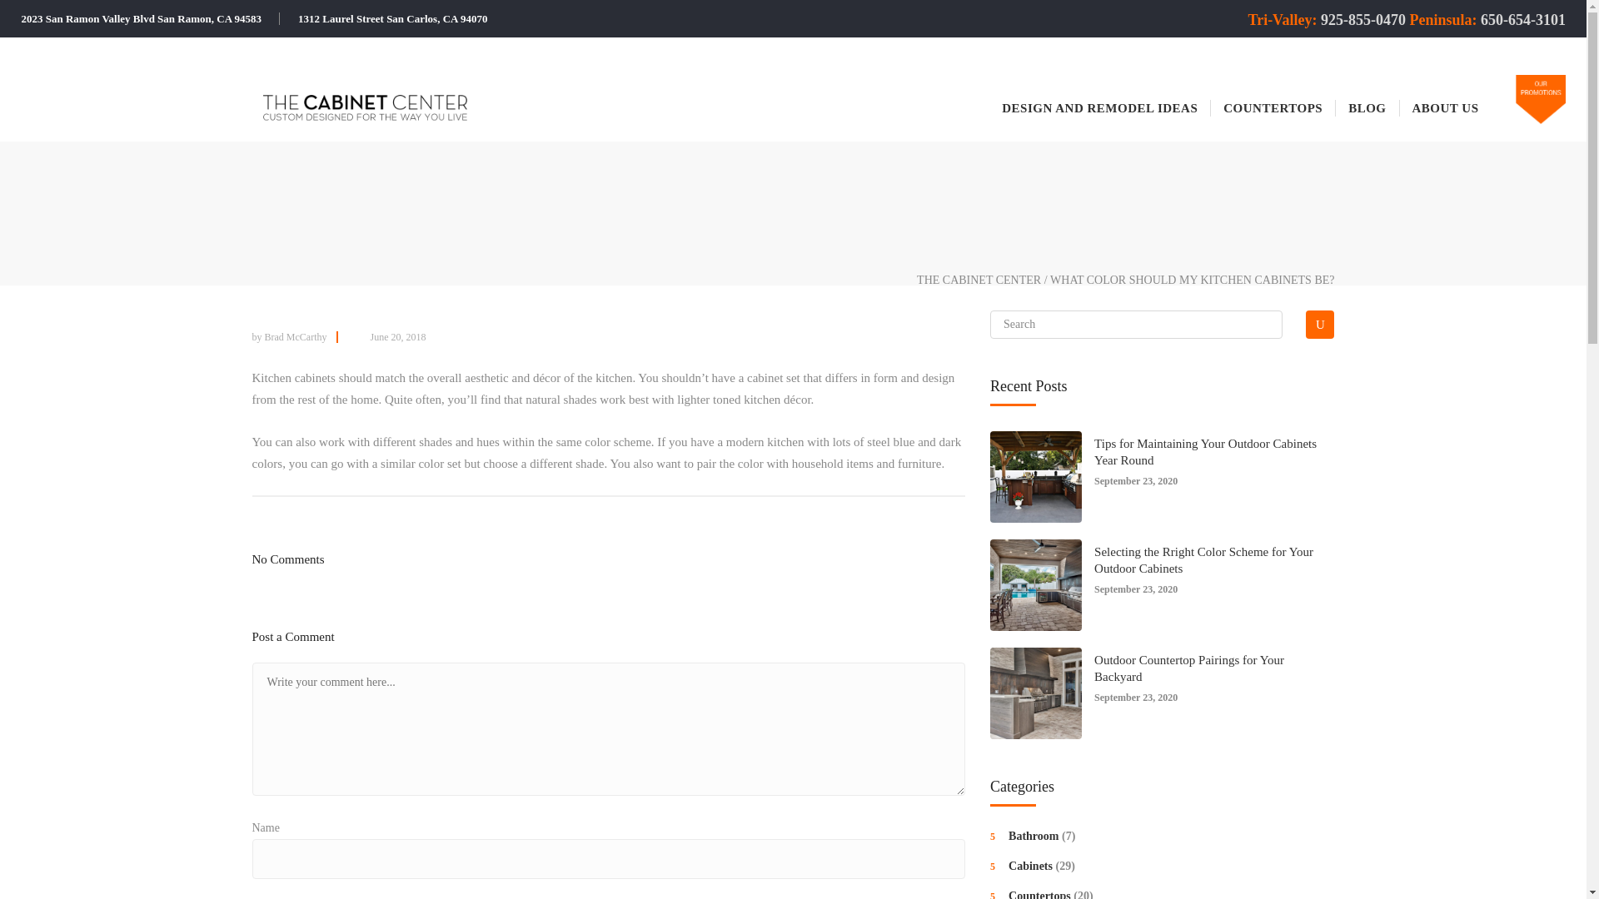 The height and width of the screenshot is (899, 1599). What do you see at coordinates (1367, 107) in the screenshot?
I see `BLOG` at bounding box center [1367, 107].